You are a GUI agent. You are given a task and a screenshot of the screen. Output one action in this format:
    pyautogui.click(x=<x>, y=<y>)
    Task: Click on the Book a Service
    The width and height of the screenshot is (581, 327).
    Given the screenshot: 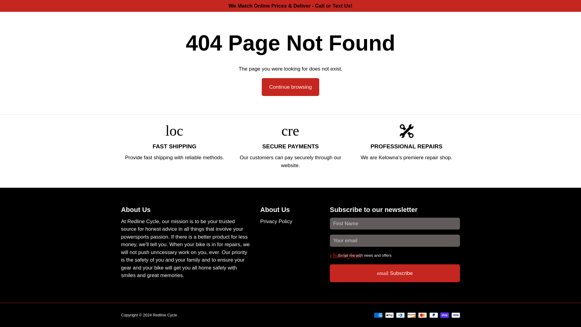 What is the action you would take?
    pyautogui.click(x=230, y=25)
    